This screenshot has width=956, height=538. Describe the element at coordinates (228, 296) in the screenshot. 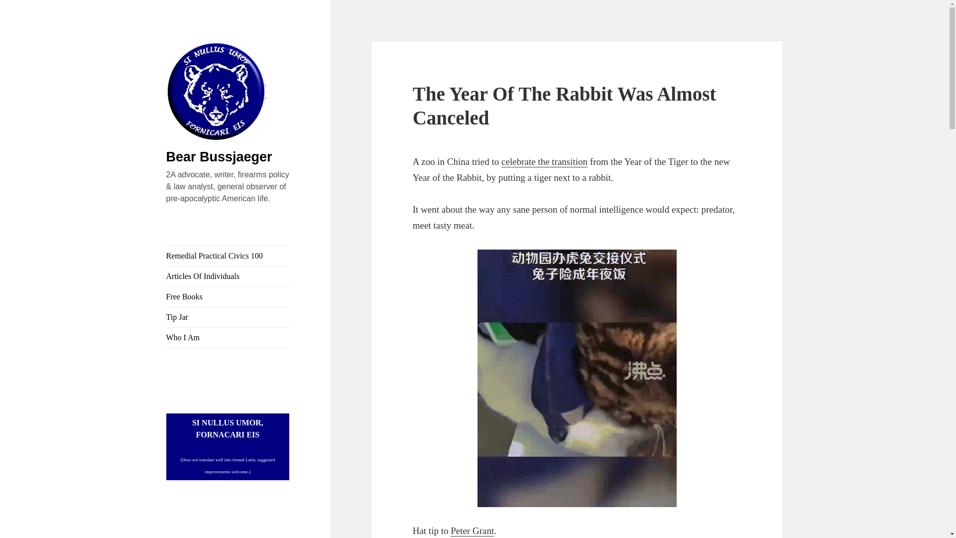

I see `Free Books` at that location.